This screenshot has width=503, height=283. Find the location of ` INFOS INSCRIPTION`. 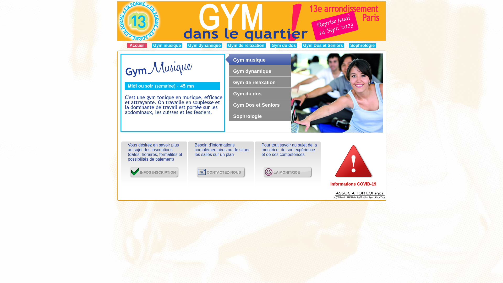

 INFOS INSCRIPTION is located at coordinates (154, 172).